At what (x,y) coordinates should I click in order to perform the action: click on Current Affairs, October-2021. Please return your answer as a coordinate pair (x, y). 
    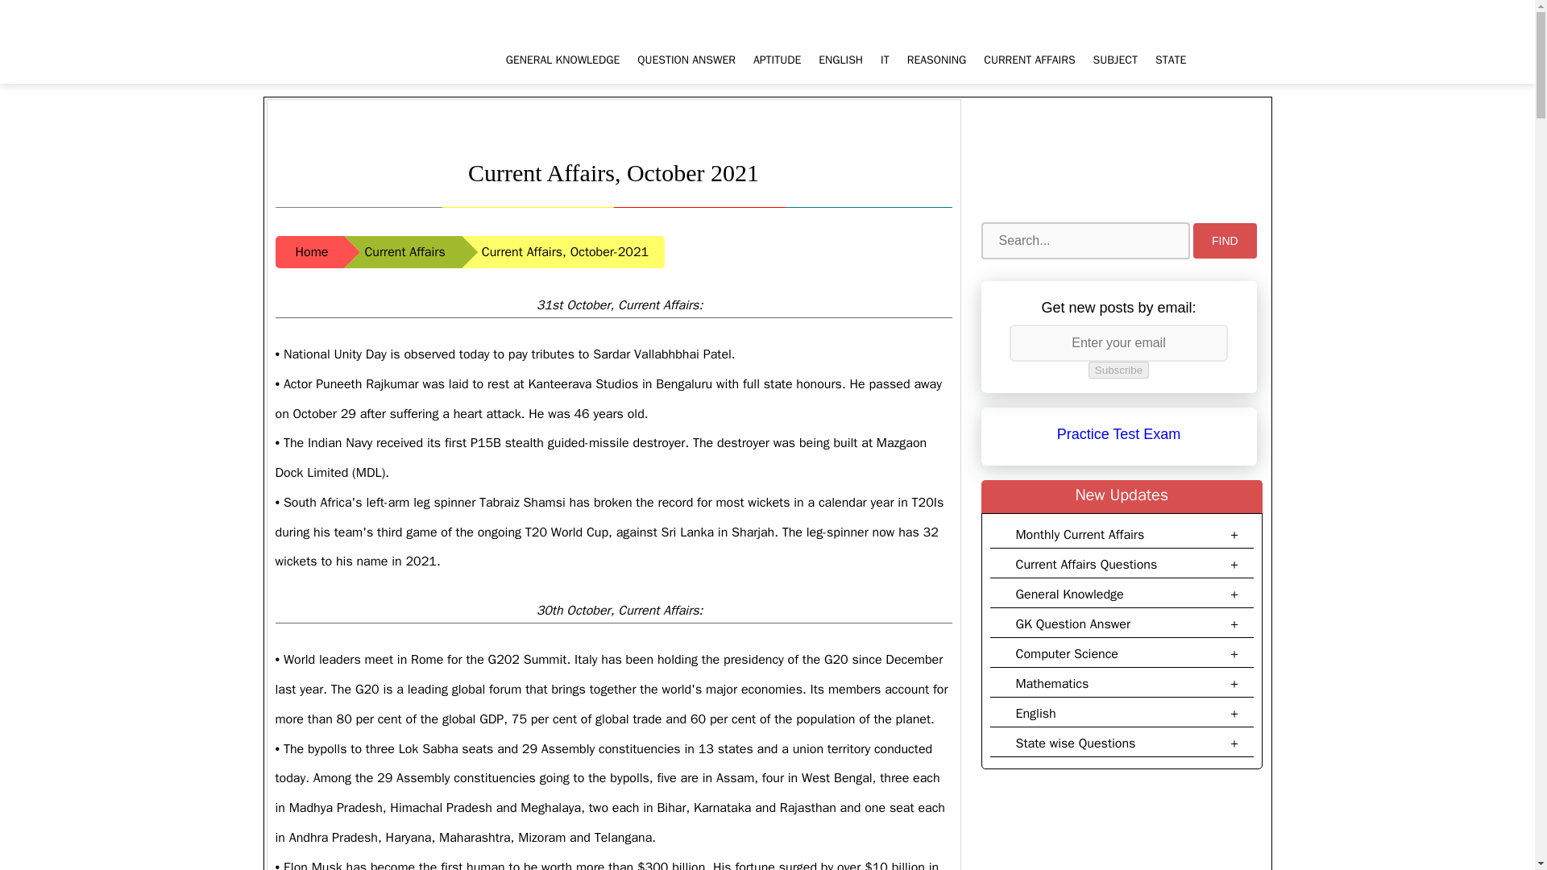
    Looking at the image, I should click on (562, 251).